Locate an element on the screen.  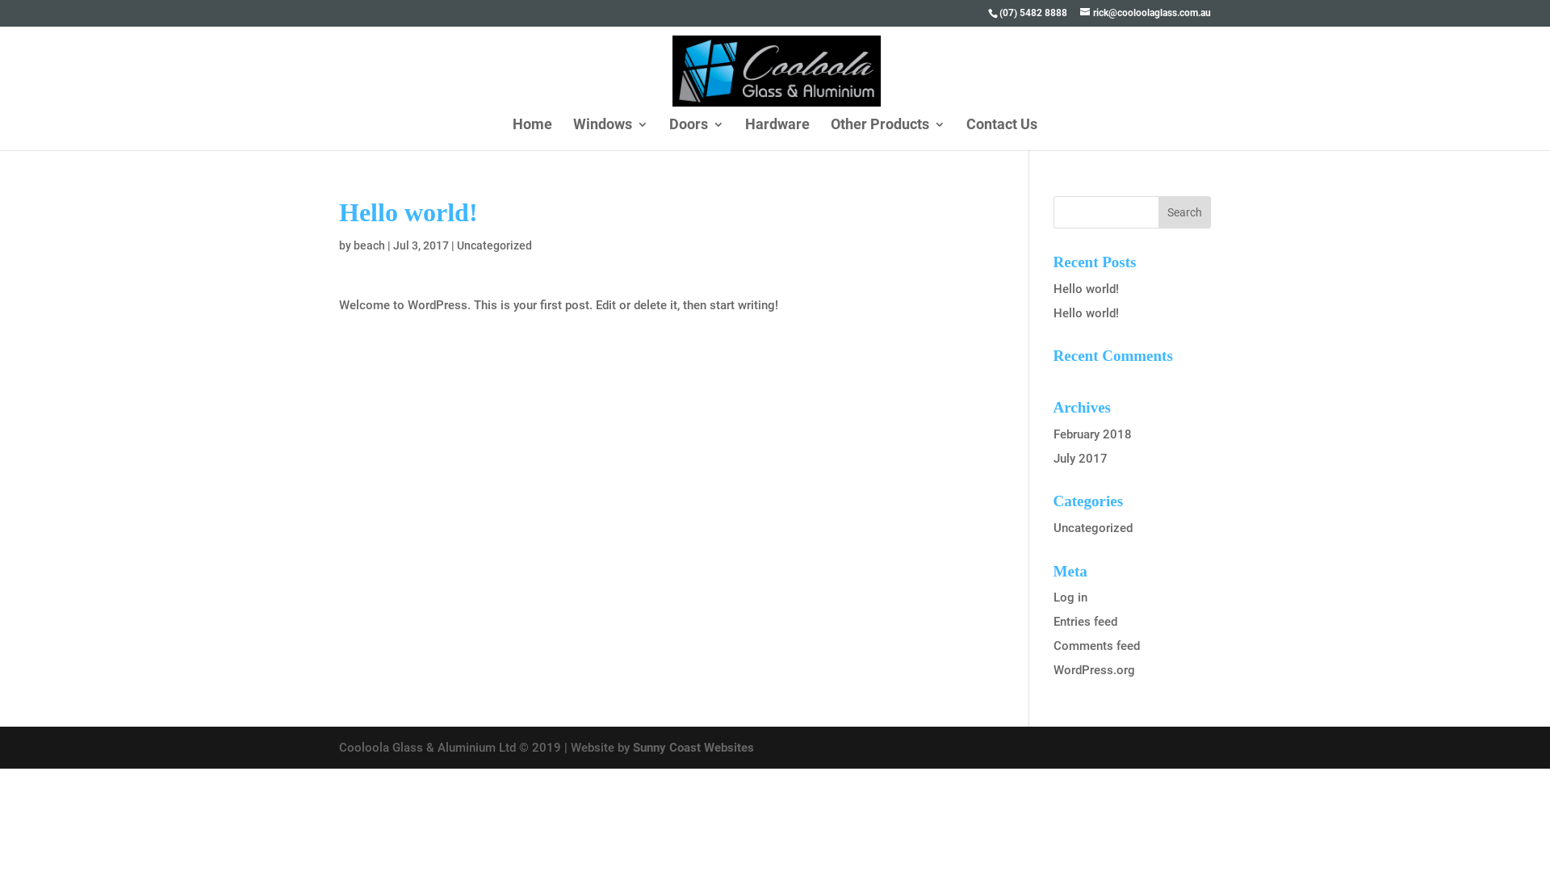
Home is located at coordinates (533, 132).